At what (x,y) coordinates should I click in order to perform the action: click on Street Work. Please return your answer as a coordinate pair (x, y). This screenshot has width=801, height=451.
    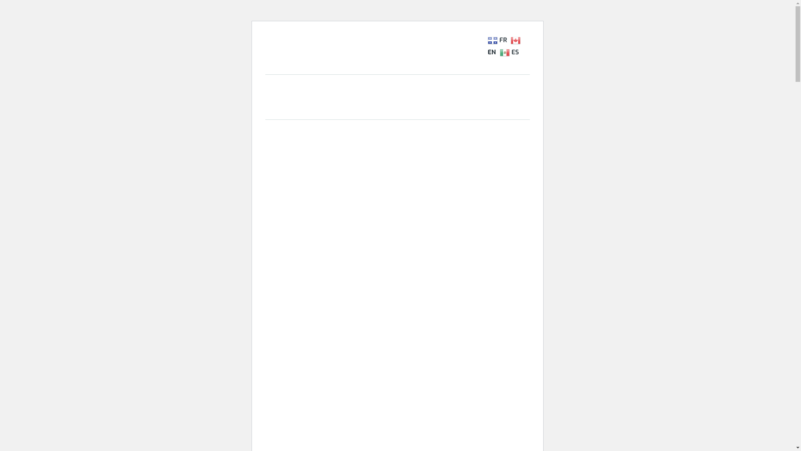
    Looking at the image, I should click on (464, 87).